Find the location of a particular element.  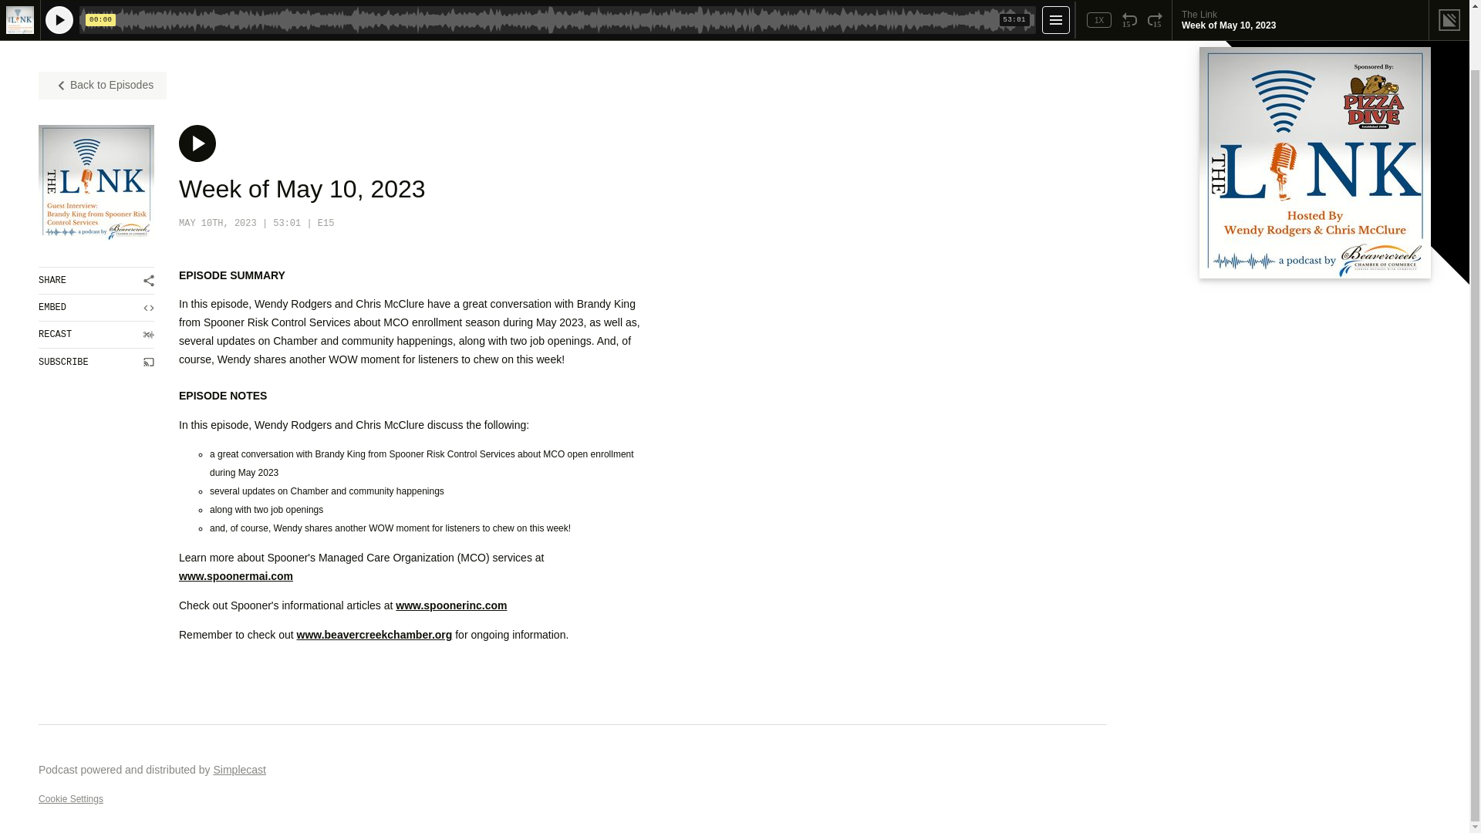

Back to Episodes is located at coordinates (102, 85).